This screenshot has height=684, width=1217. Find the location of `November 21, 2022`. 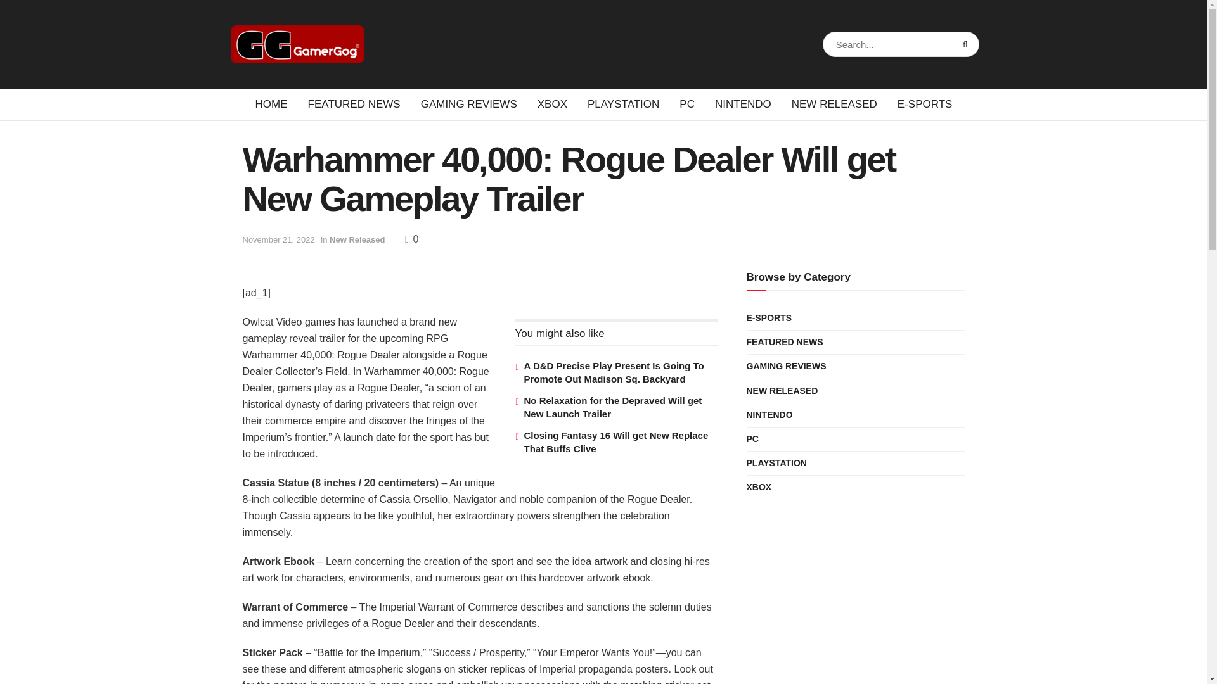

November 21, 2022 is located at coordinates (278, 239).